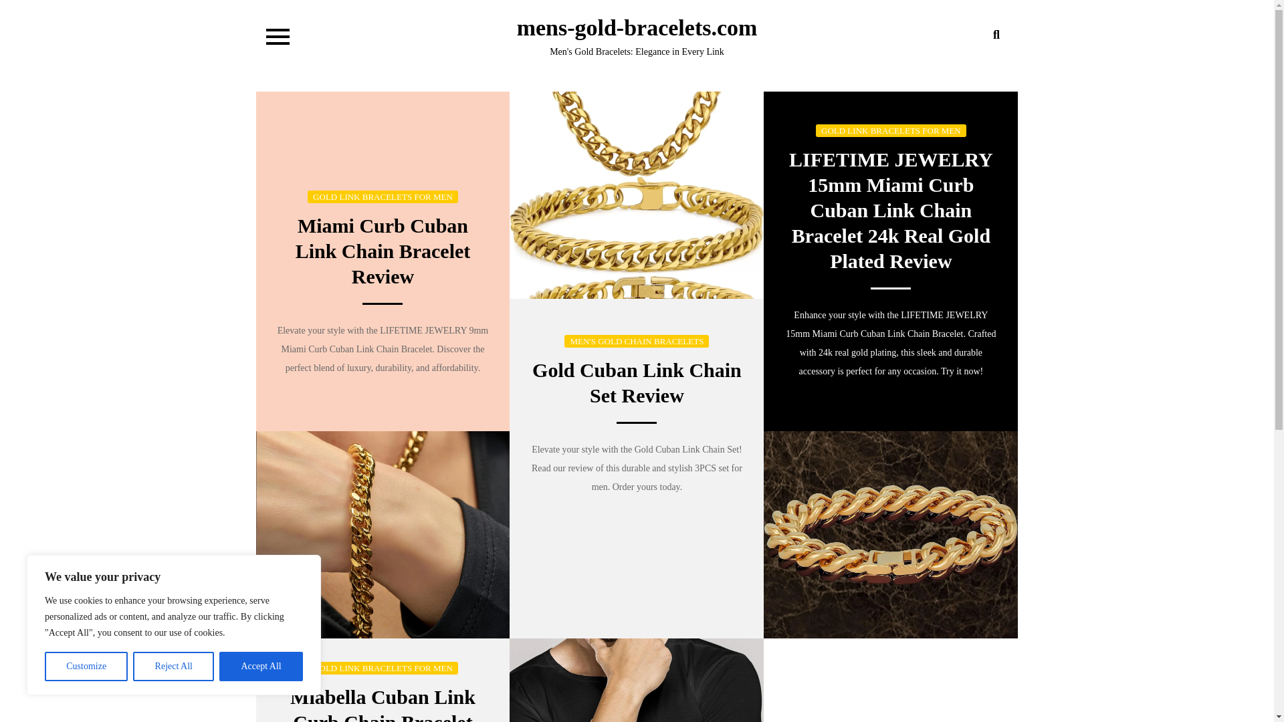 This screenshot has width=1284, height=722. What do you see at coordinates (637, 27) in the screenshot?
I see `mens-gold-bracelets.com` at bounding box center [637, 27].